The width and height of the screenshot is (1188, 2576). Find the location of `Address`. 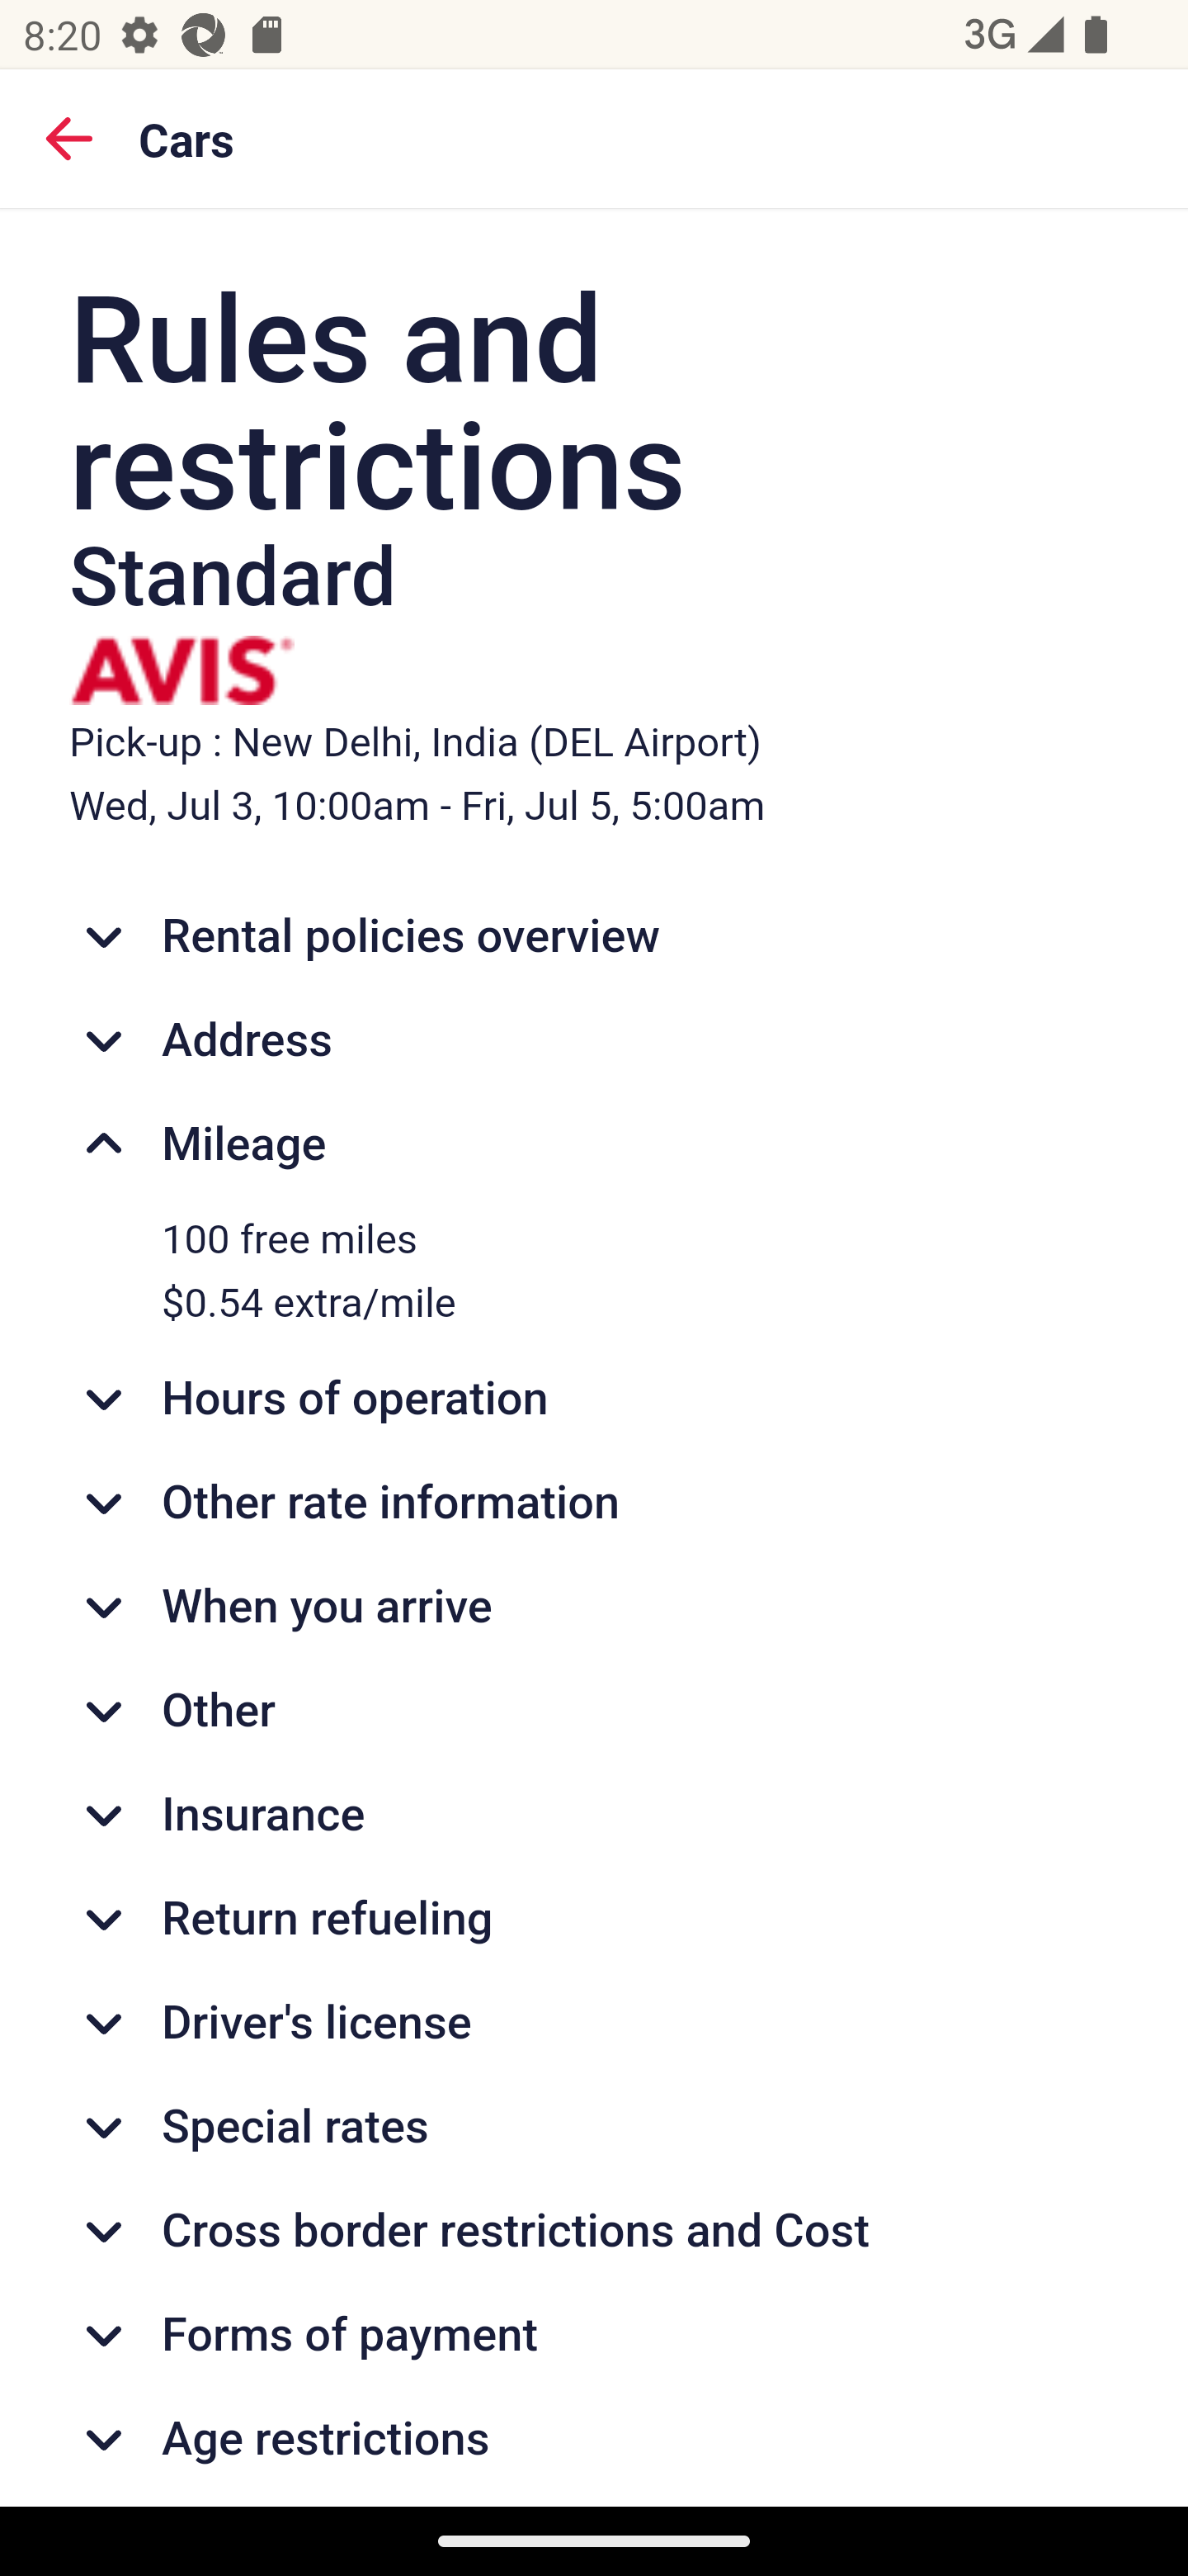

Address is located at coordinates (596, 1039).